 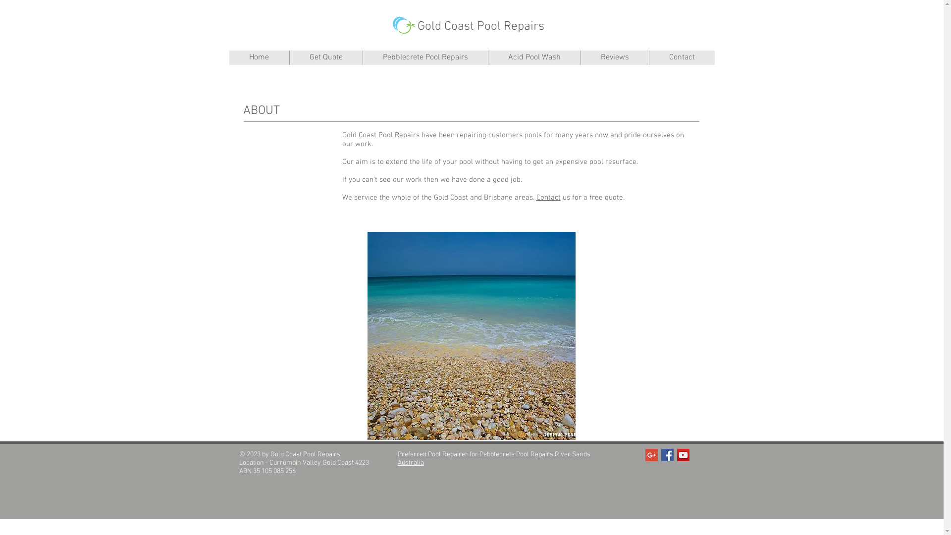 I want to click on Home, so click(x=259, y=57).